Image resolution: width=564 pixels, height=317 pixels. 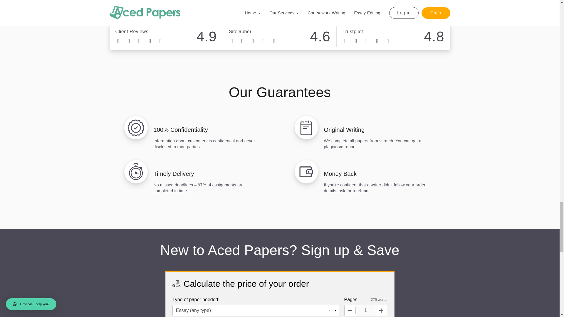 I want to click on Decrease, so click(x=350, y=310).